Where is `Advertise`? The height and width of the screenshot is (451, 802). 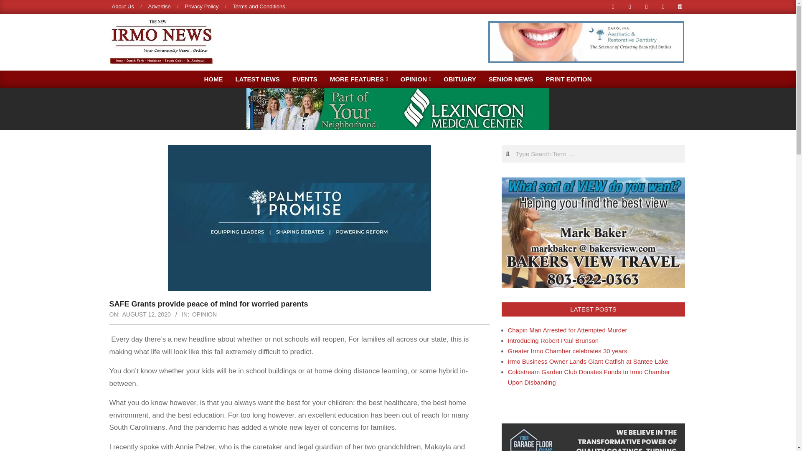
Advertise is located at coordinates (160, 6).